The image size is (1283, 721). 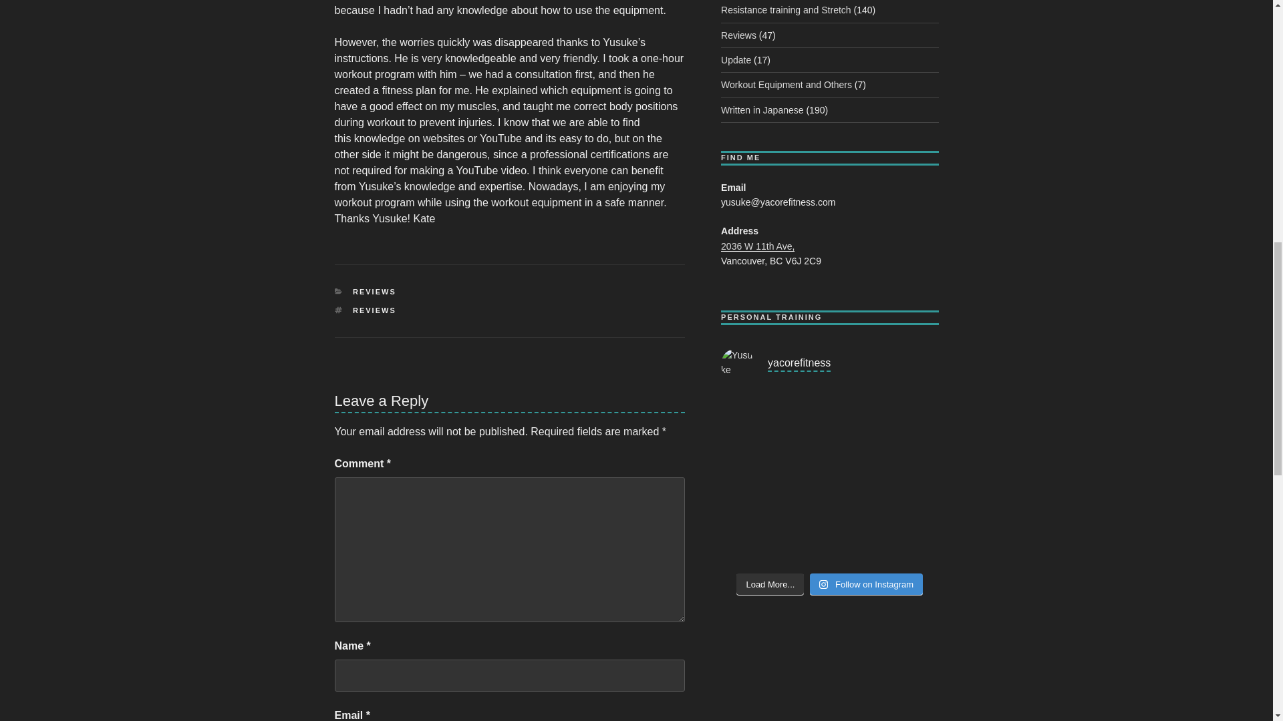 What do you see at coordinates (762, 109) in the screenshot?
I see `Written in Japanese` at bounding box center [762, 109].